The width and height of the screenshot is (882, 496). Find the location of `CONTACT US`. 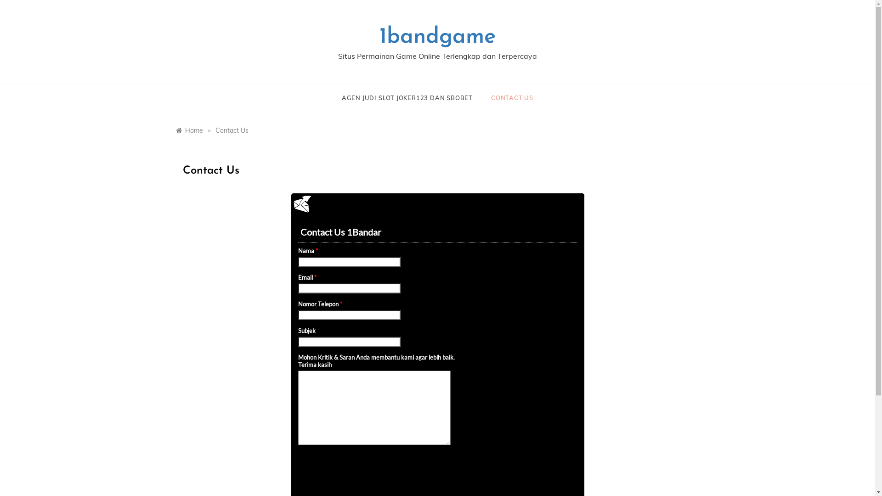

CONTACT US is located at coordinates (508, 98).